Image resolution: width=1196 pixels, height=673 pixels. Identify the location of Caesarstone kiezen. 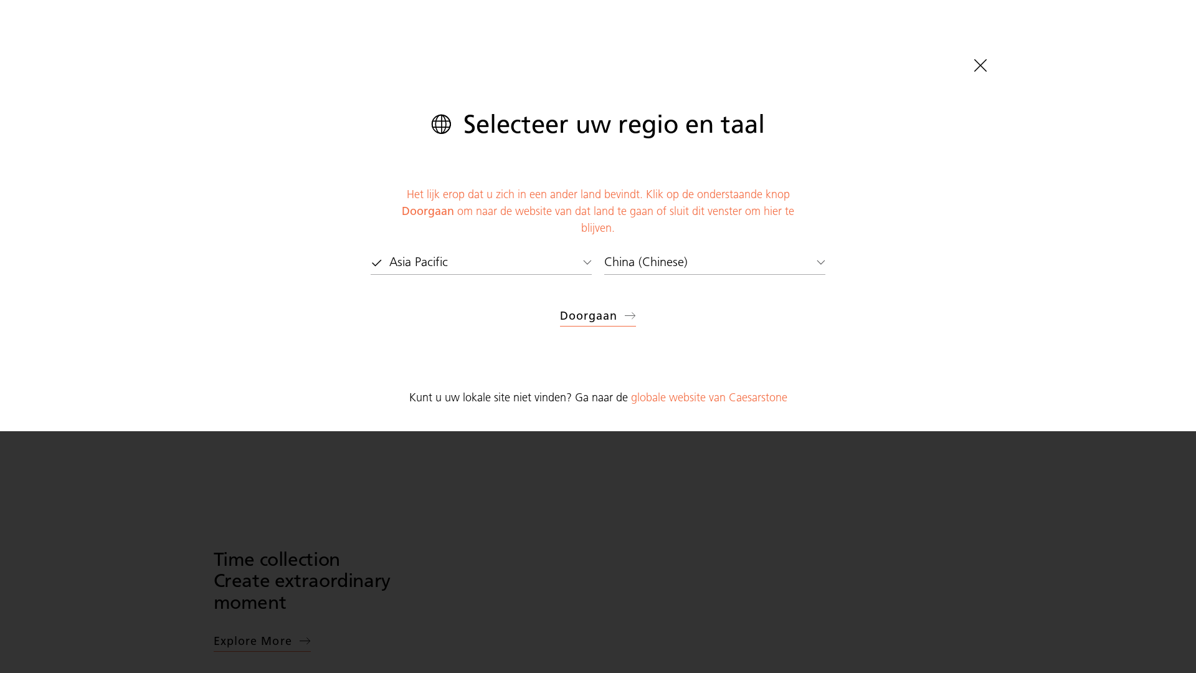
(572, 57).